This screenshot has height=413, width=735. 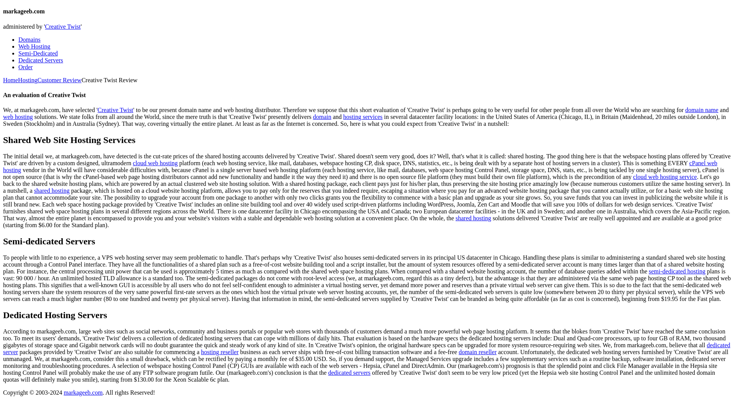 What do you see at coordinates (363, 117) in the screenshot?
I see `hosting services` at bounding box center [363, 117].